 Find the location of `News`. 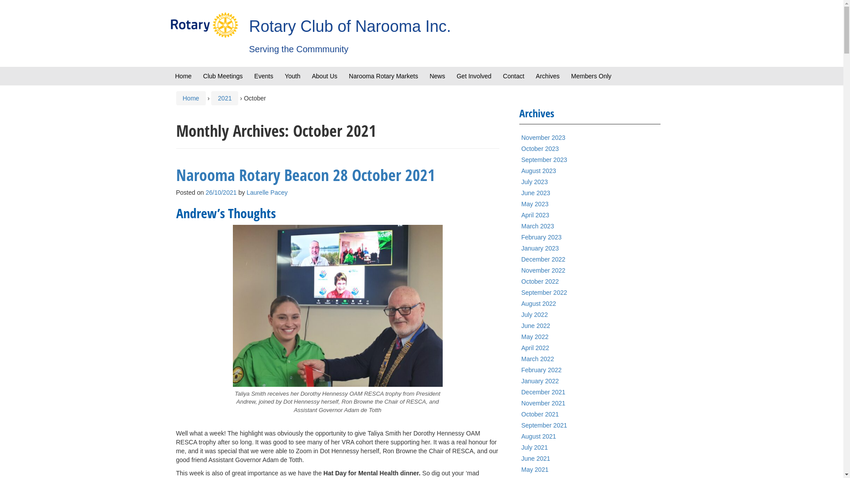

News is located at coordinates (437, 76).